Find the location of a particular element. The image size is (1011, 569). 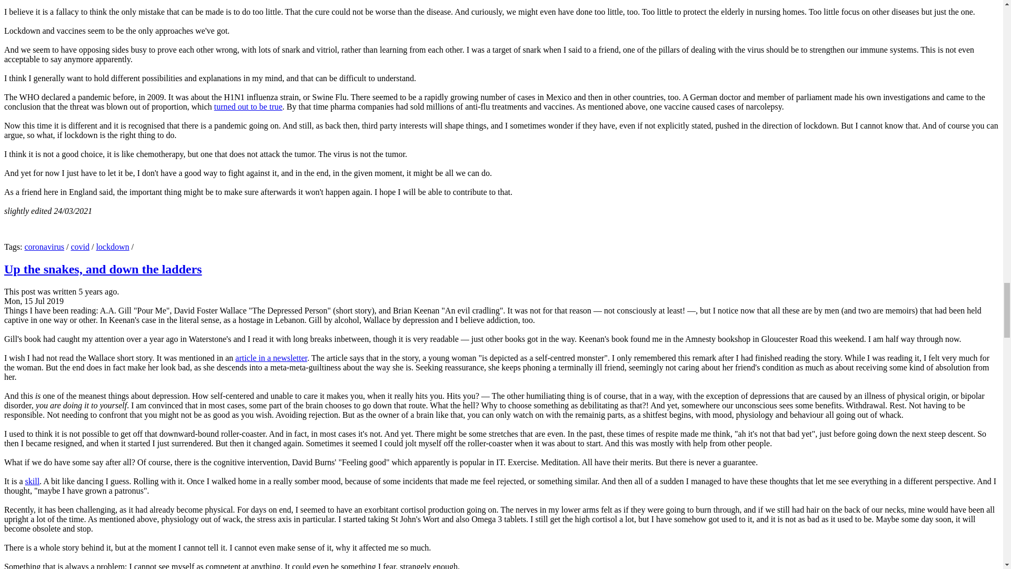

article in a newsletter is located at coordinates (271, 357).